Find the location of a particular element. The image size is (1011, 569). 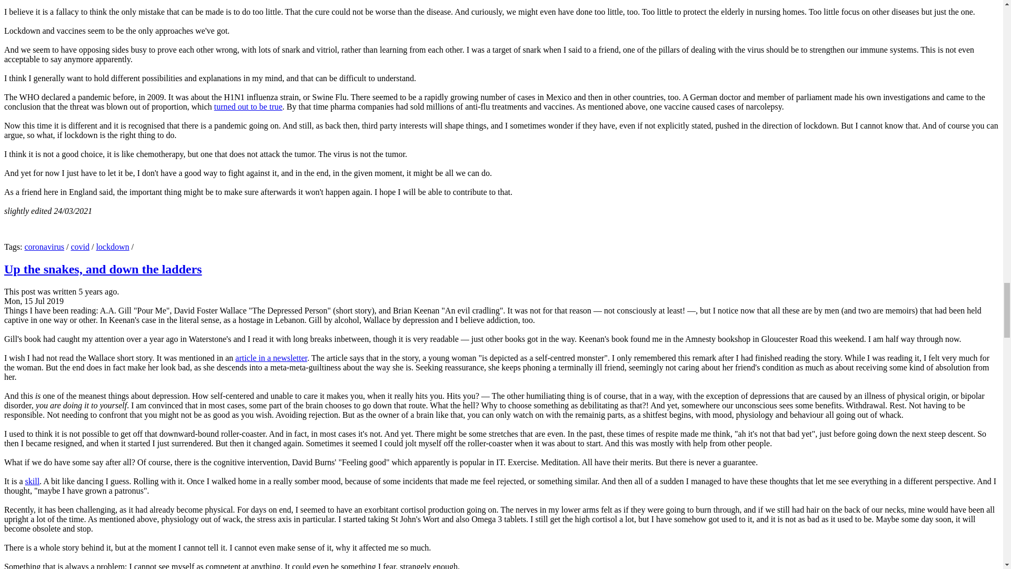

article in a newsletter is located at coordinates (271, 357).